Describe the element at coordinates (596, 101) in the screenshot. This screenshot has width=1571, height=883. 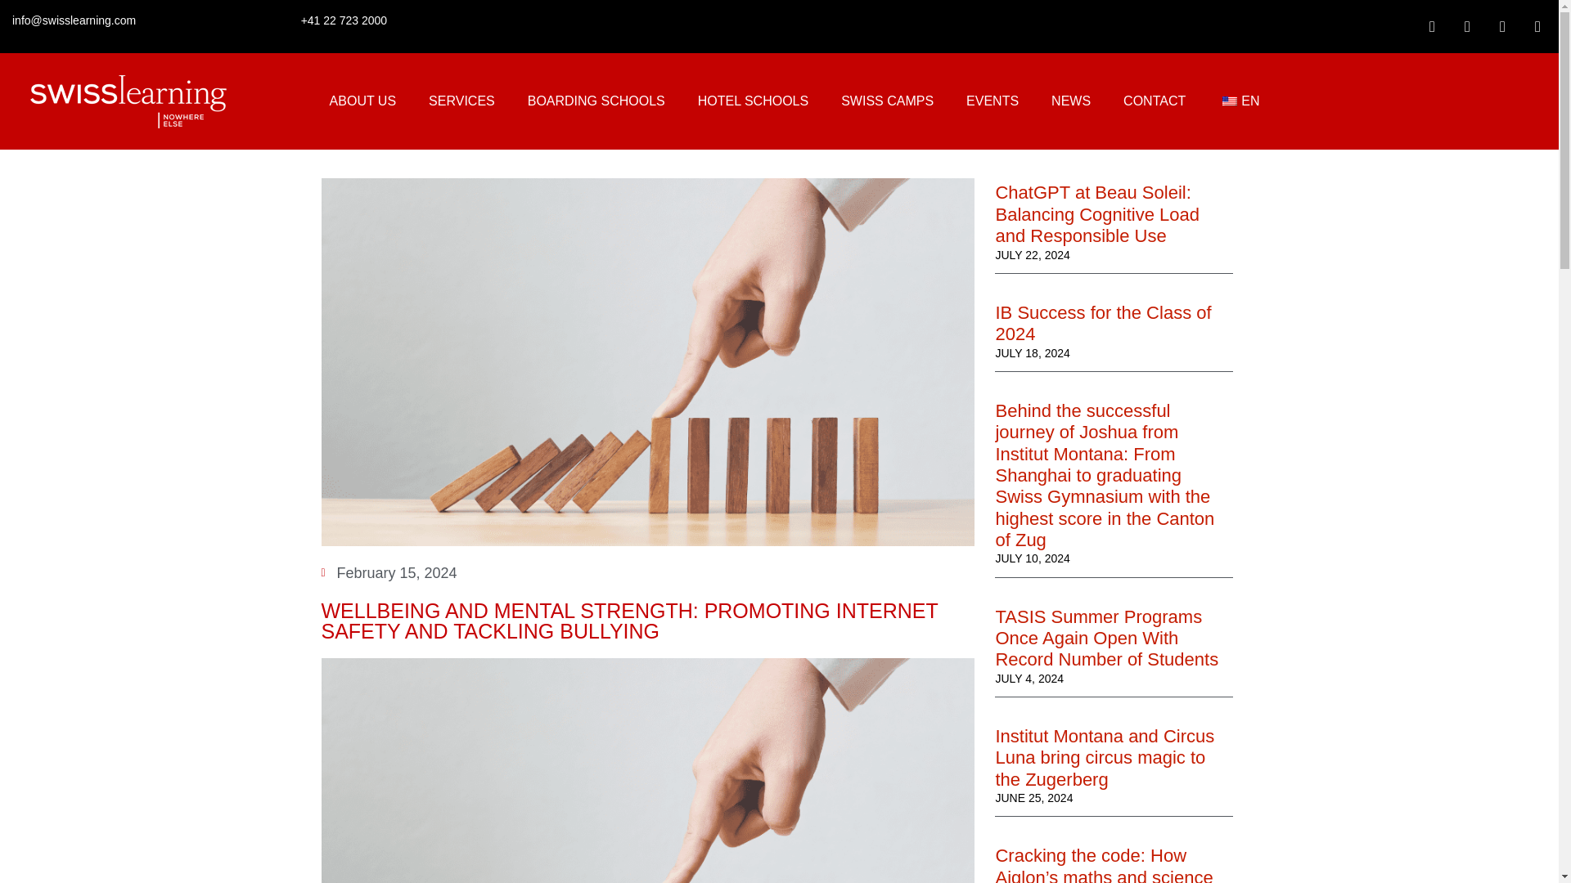
I see `BOARDING SCHOOLS` at that location.